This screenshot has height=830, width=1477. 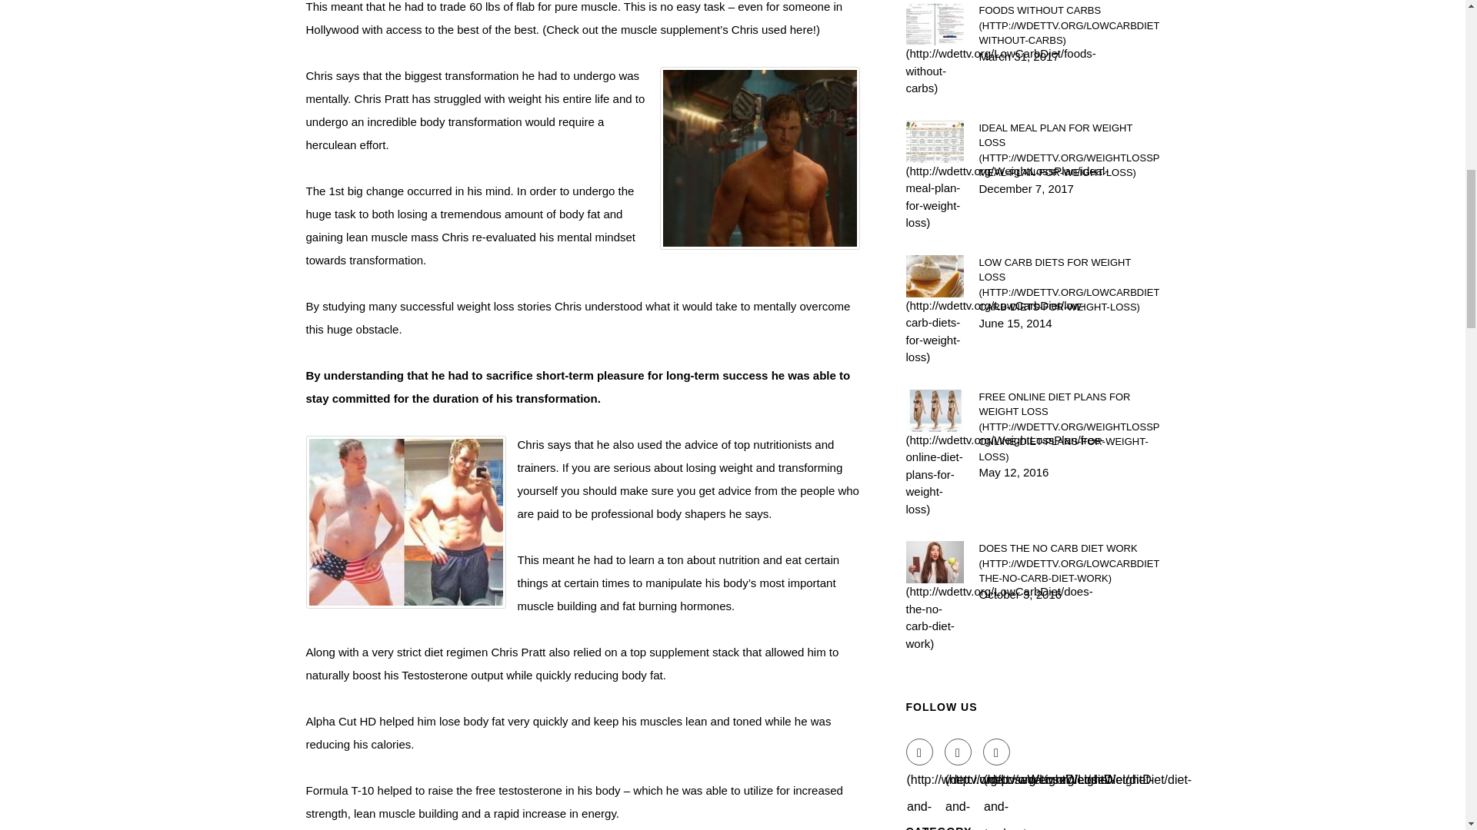 I want to click on FOODS WITHOUT CARBS, so click(x=1069, y=25).